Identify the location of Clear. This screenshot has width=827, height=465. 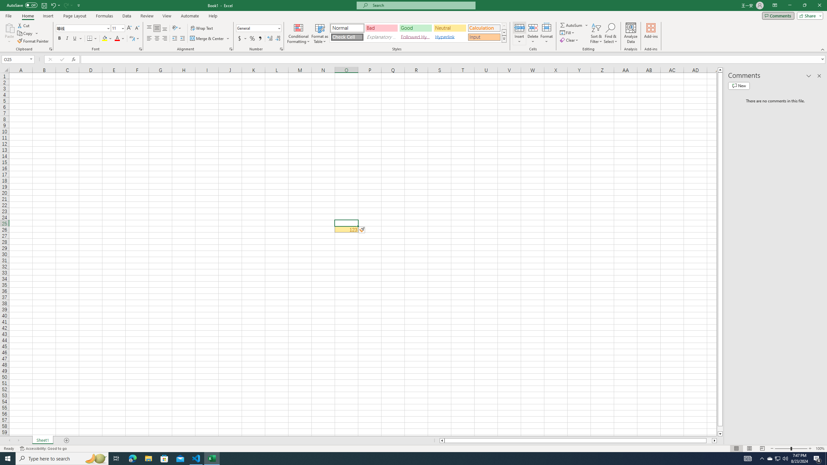
(570, 40).